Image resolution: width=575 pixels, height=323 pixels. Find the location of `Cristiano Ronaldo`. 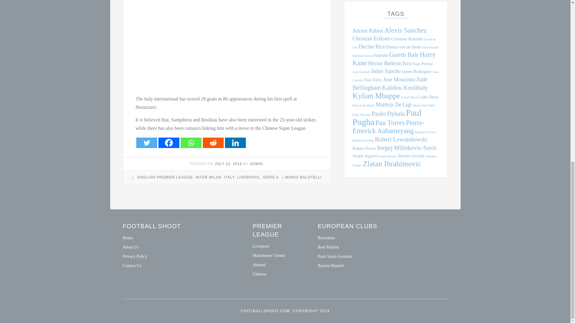

Cristiano Ronaldo is located at coordinates (407, 39).